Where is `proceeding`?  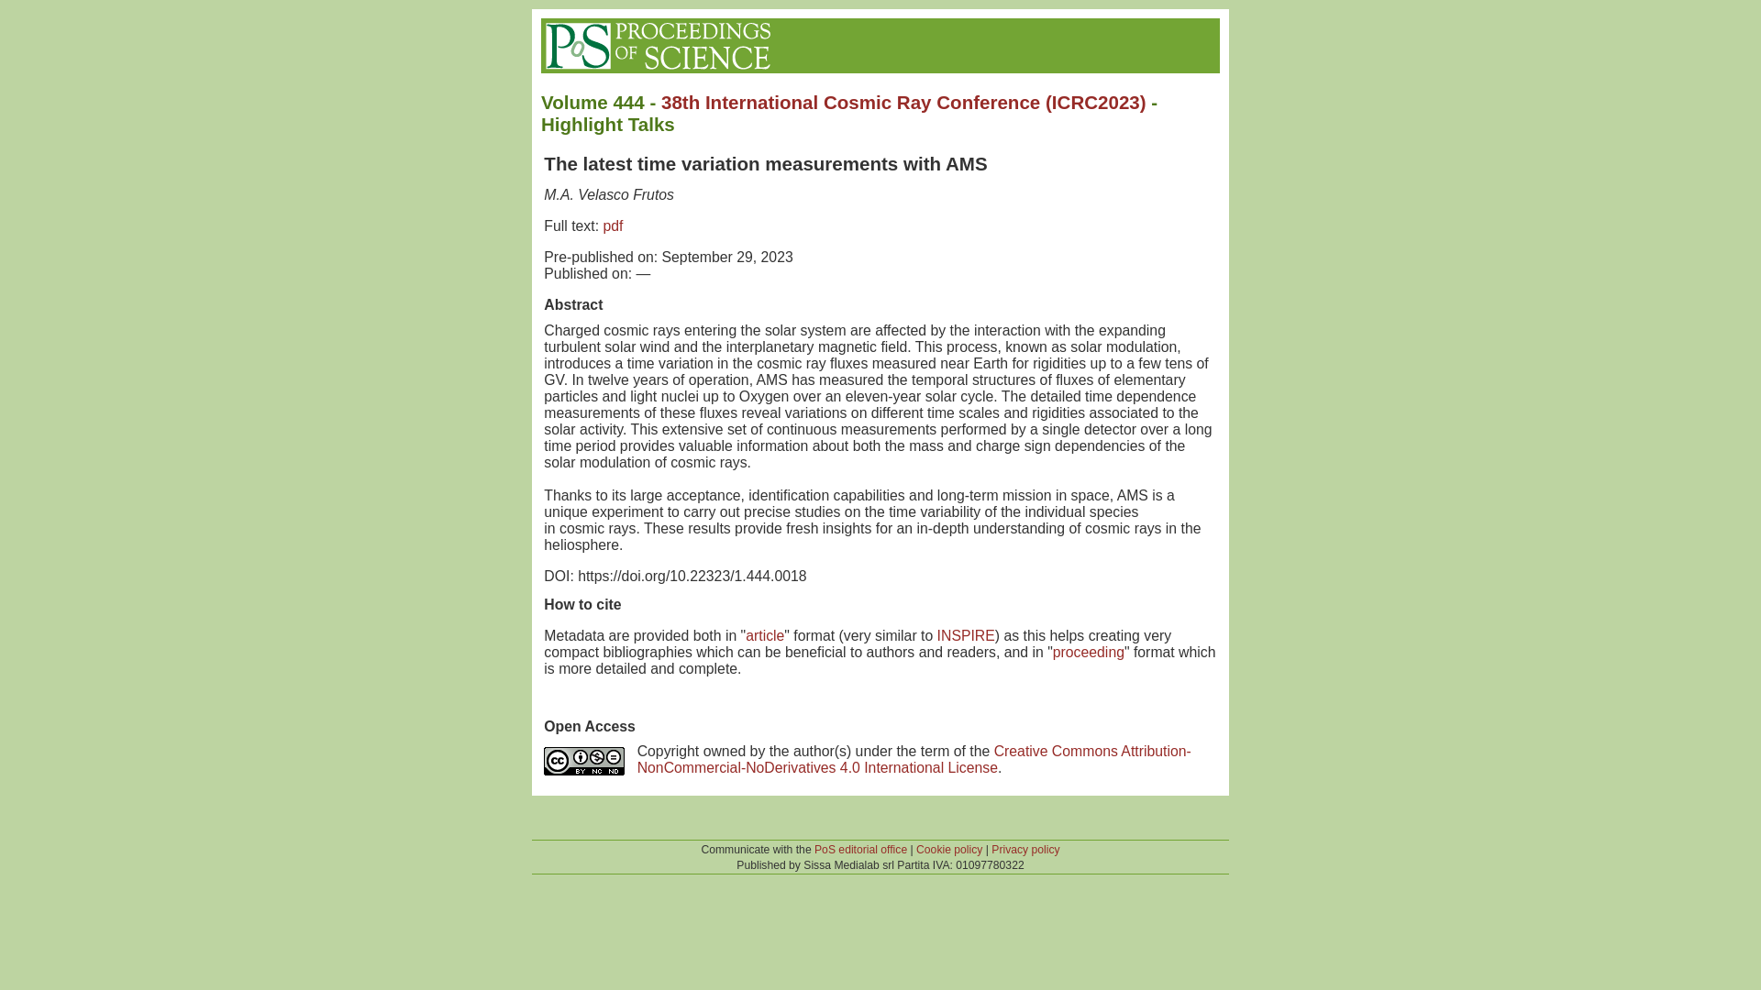 proceeding is located at coordinates (1089, 653).